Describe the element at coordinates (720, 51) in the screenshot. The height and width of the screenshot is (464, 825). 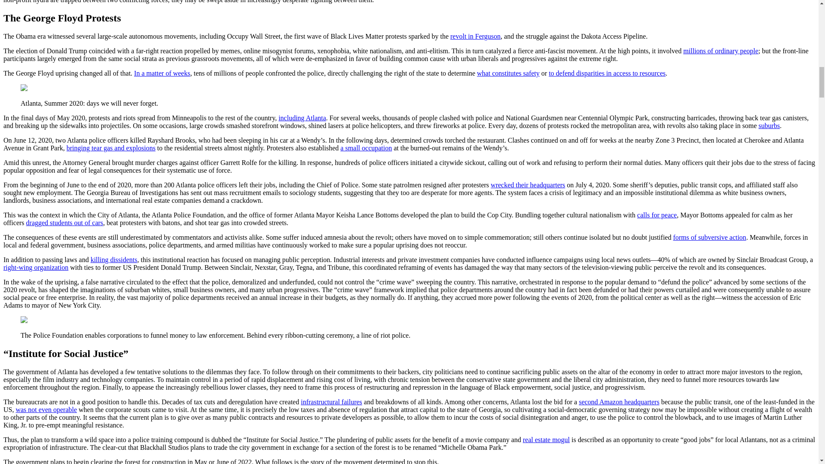
I see `millions of ordinary people` at that location.